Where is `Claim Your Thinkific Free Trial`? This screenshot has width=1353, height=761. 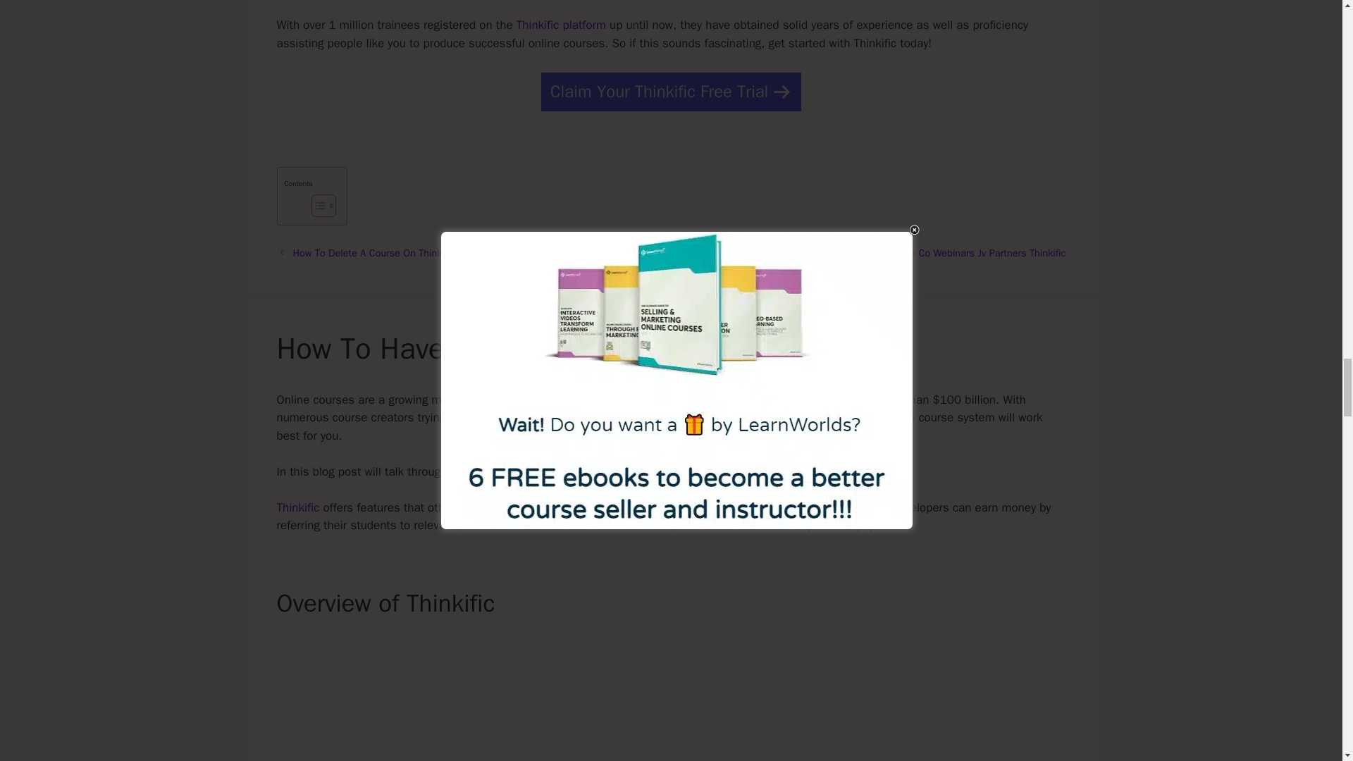 Claim Your Thinkific Free Trial is located at coordinates (672, 92).